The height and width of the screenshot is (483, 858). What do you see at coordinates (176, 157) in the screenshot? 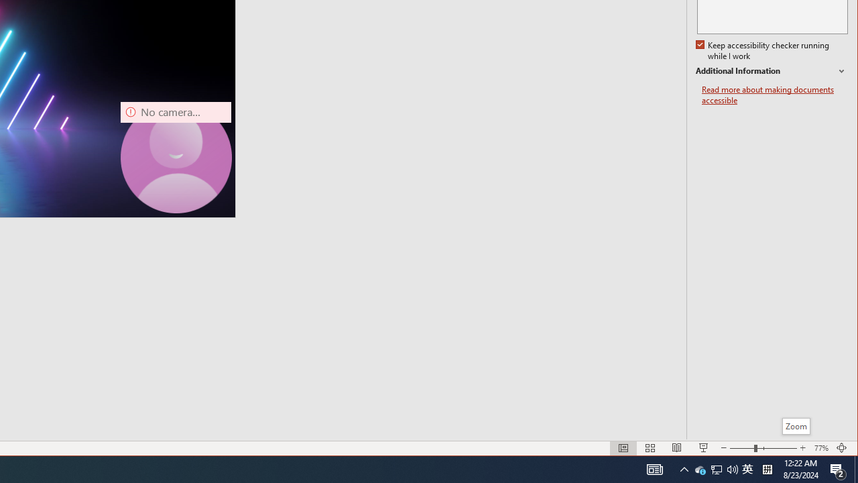
I see `Camera 7, No camera detected.` at bounding box center [176, 157].